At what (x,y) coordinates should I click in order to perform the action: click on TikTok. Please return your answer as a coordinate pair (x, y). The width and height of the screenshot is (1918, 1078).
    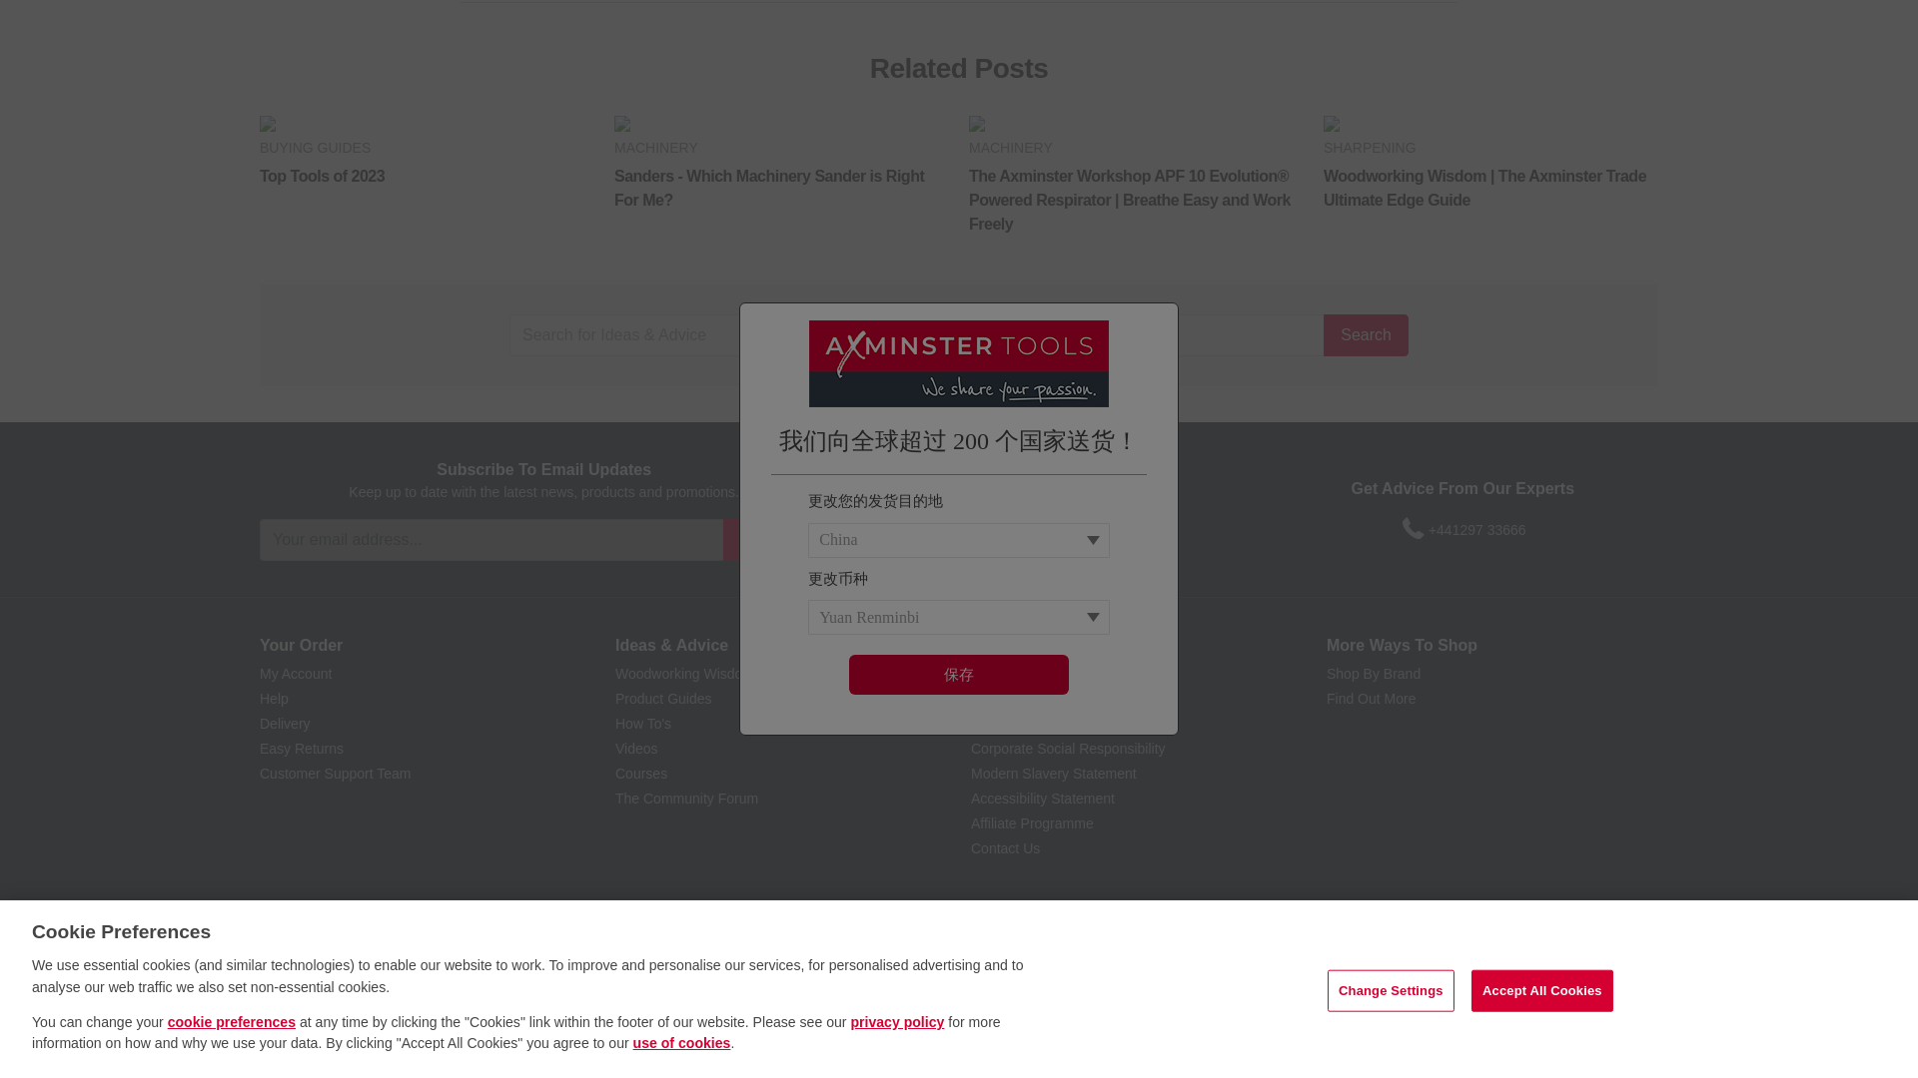
    Looking at the image, I should click on (1085, 529).